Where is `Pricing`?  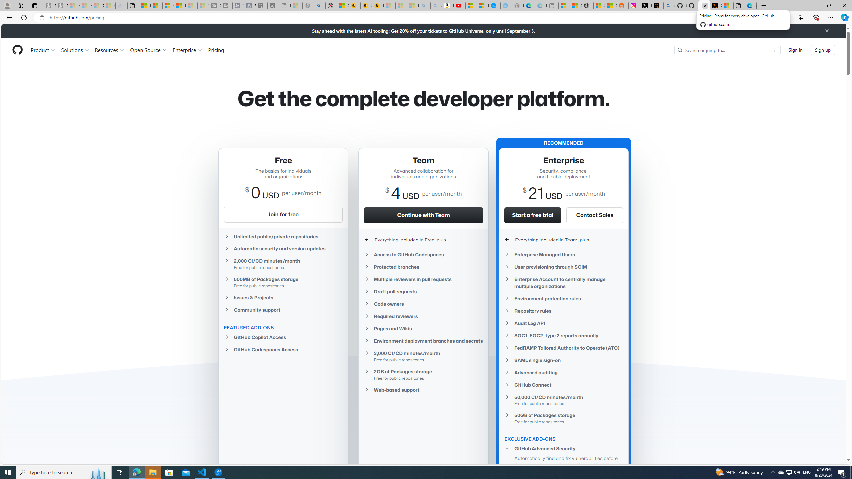 Pricing is located at coordinates (216, 50).